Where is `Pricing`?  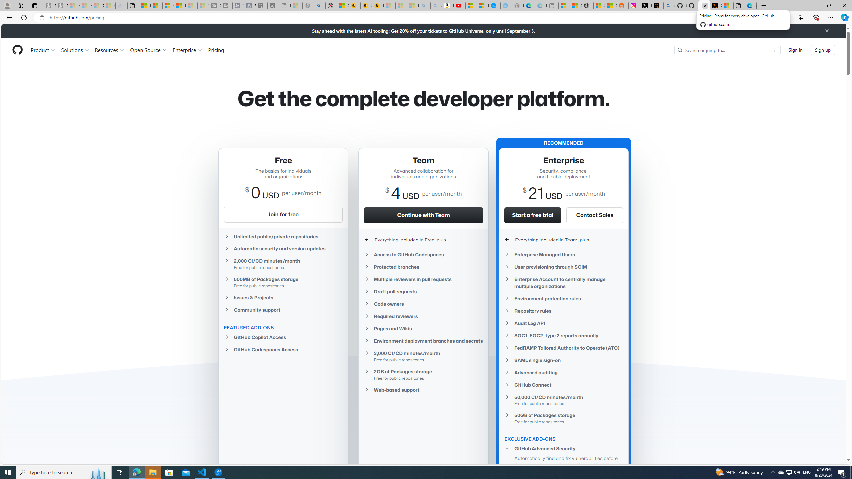 Pricing is located at coordinates (216, 50).